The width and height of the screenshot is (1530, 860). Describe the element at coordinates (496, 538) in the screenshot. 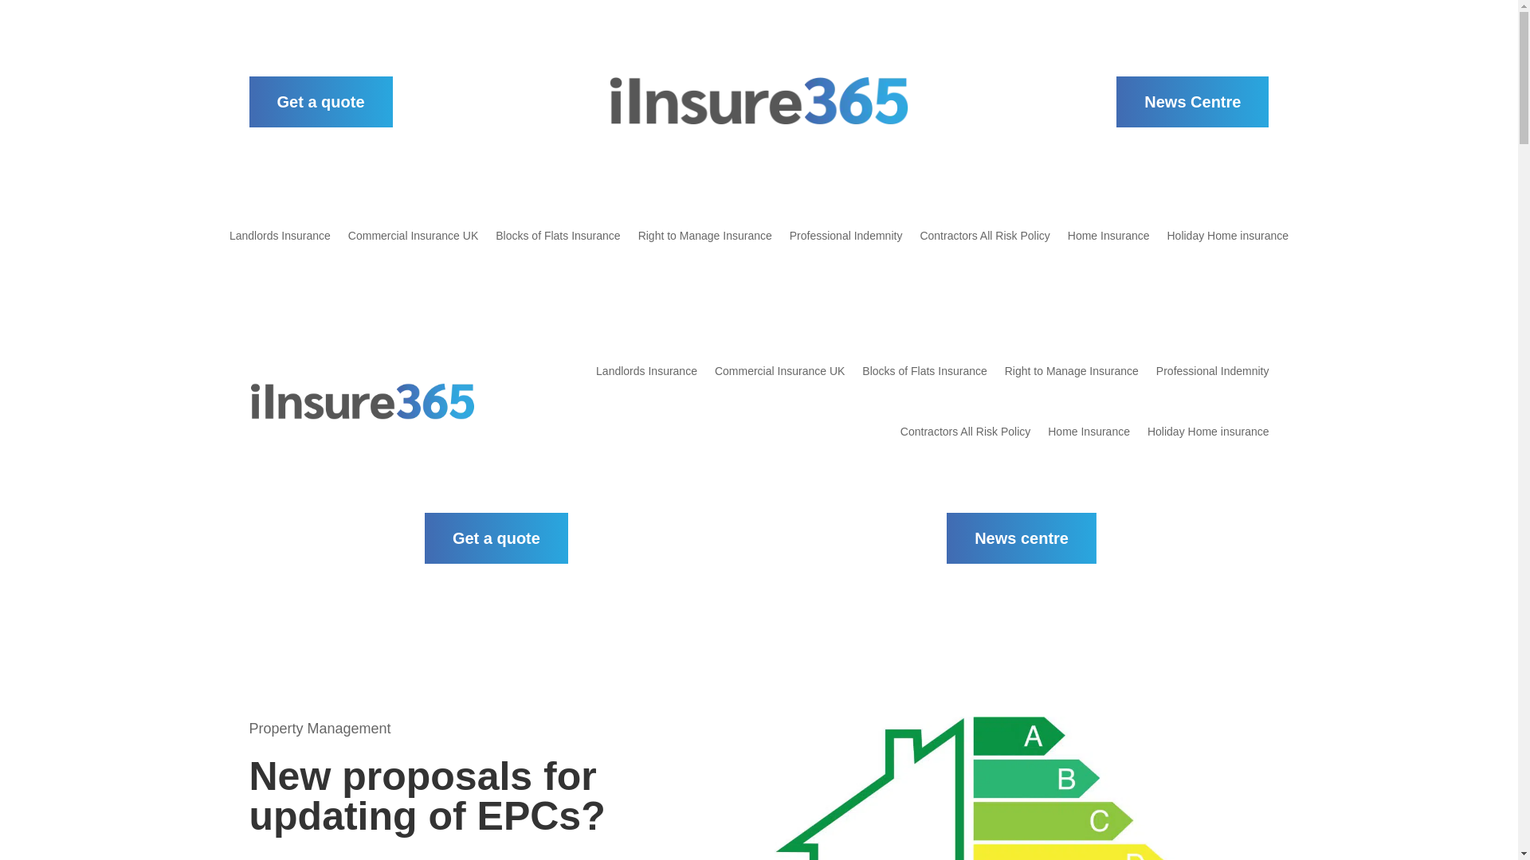

I see `Get a quote` at that location.